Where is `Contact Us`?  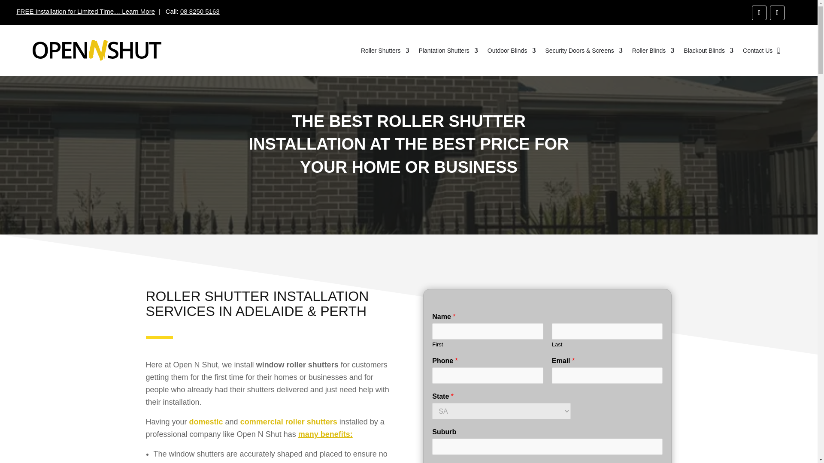 Contact Us is located at coordinates (758, 50).